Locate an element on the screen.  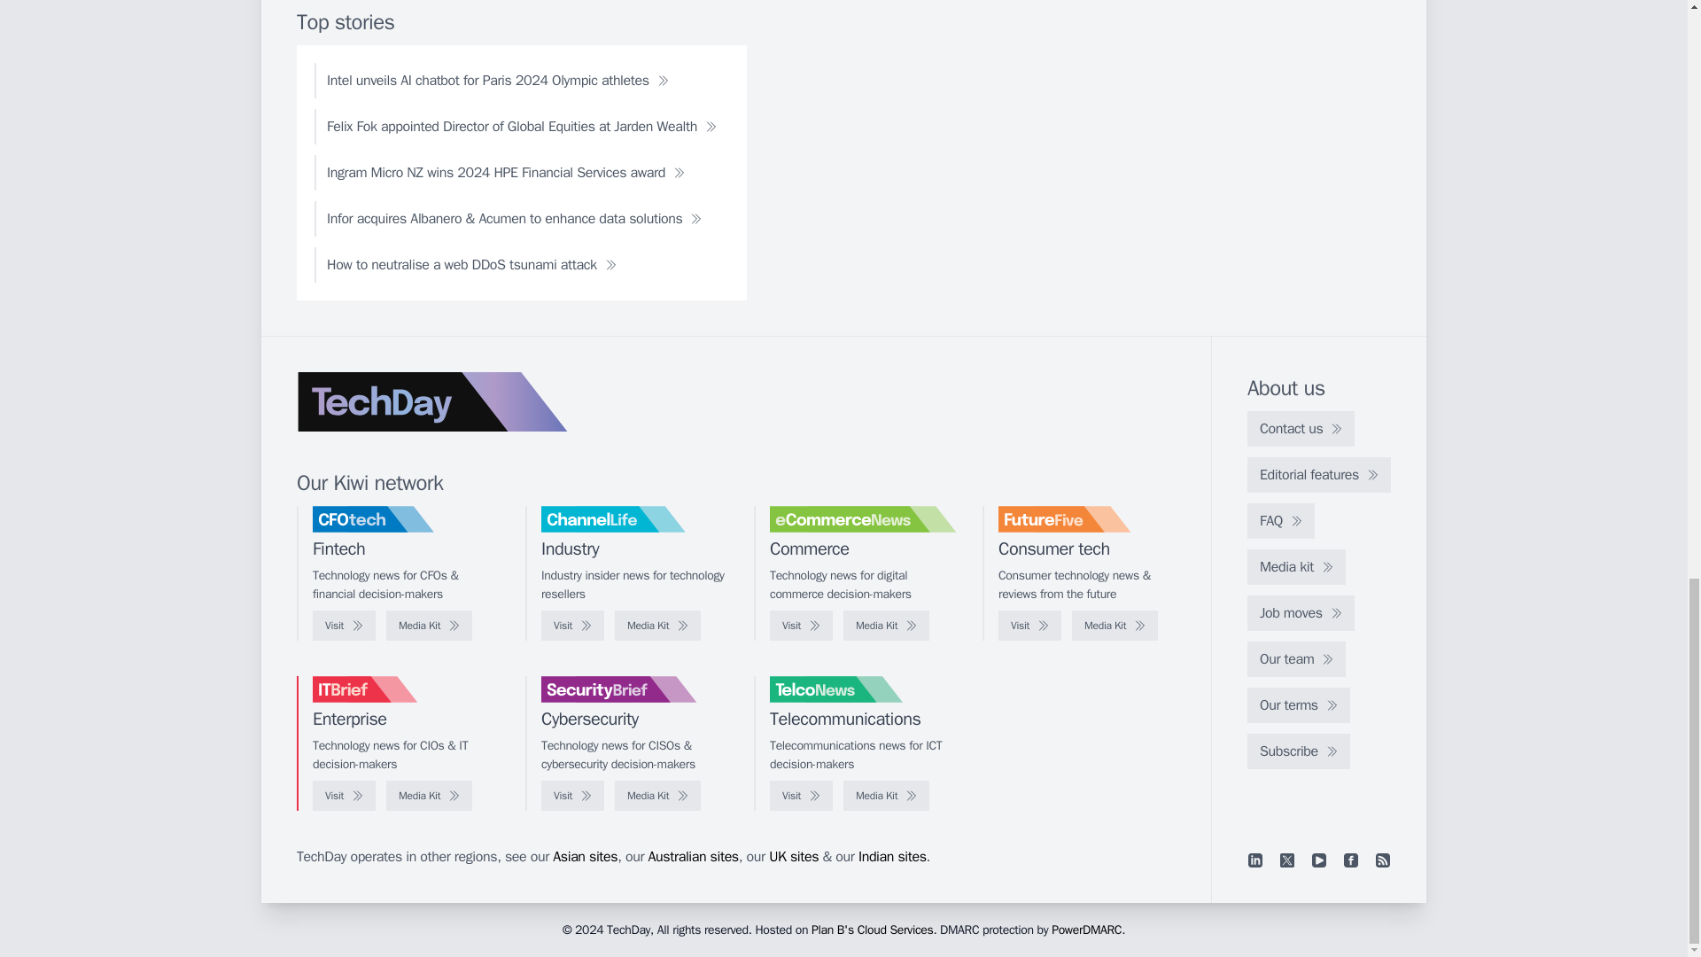
Visit is located at coordinates (1029, 626).